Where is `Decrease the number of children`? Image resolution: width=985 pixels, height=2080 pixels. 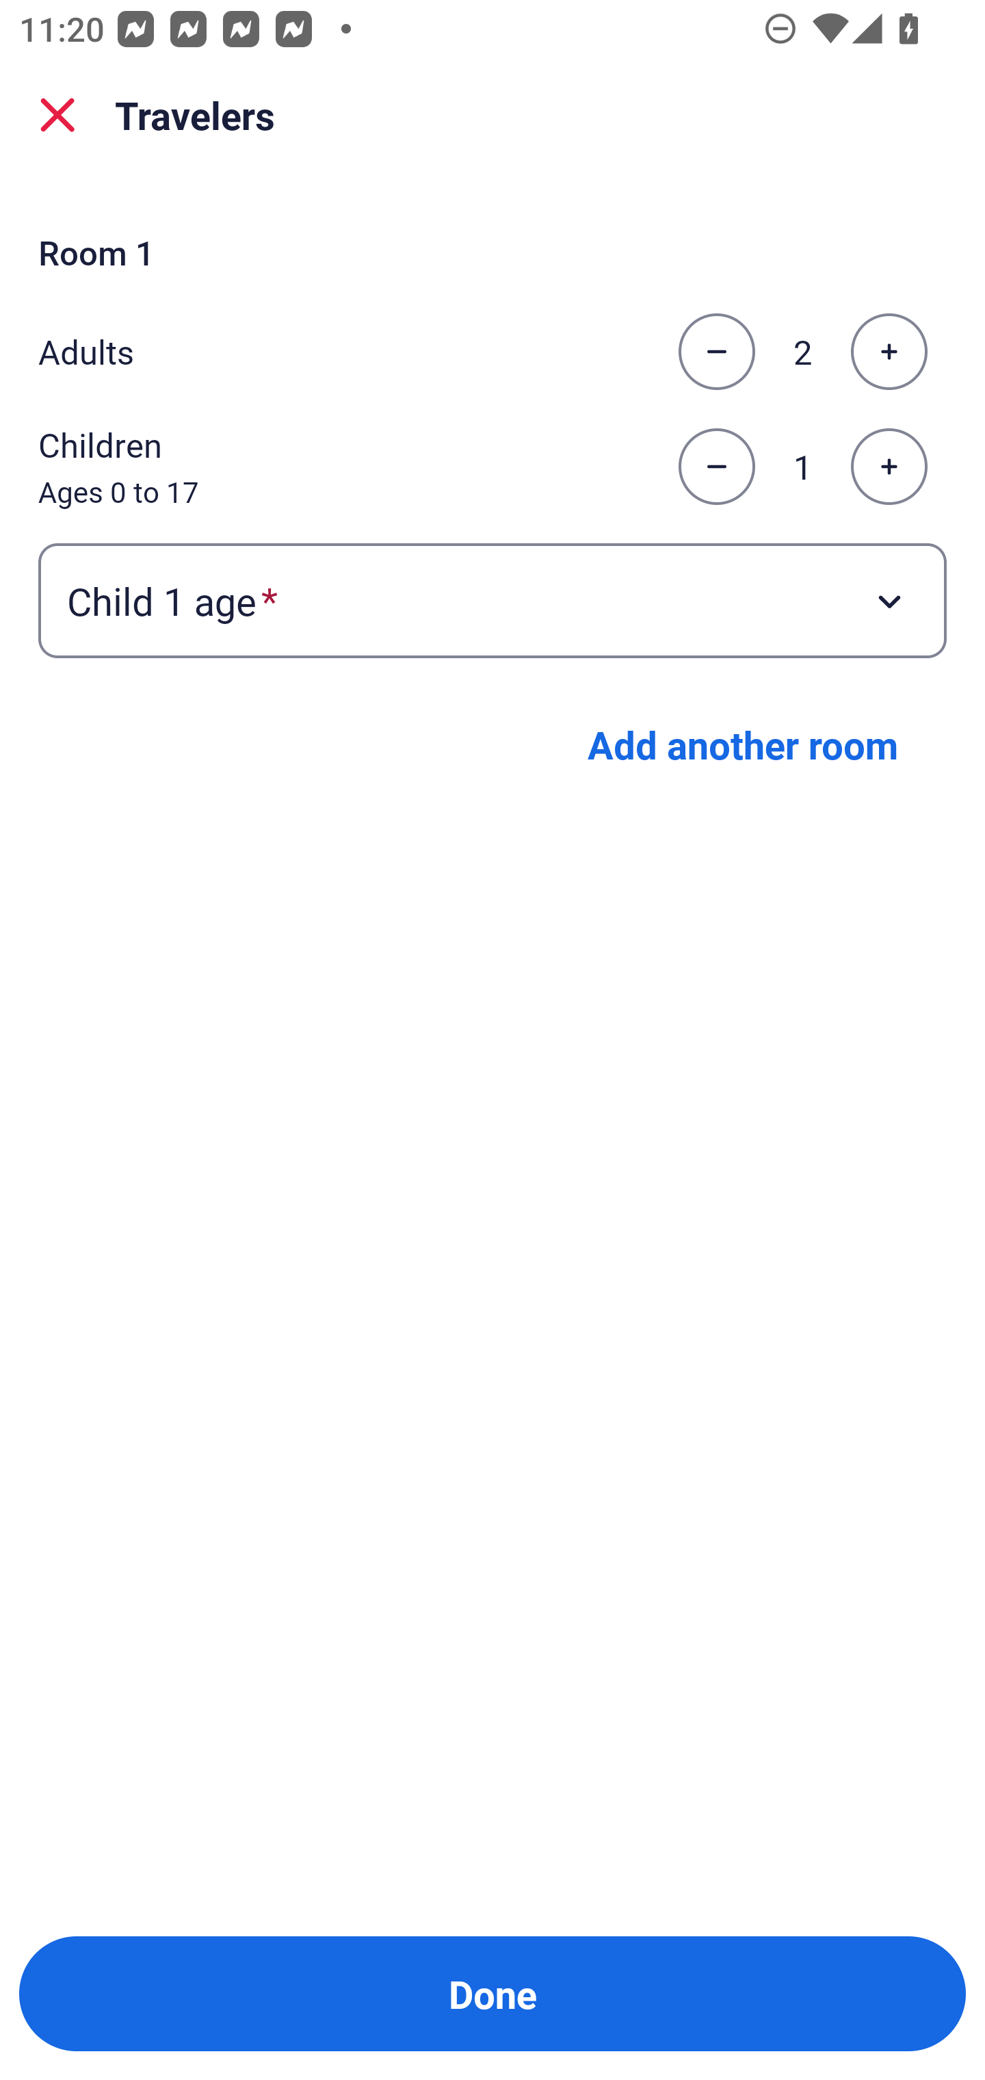 Decrease the number of children is located at coordinates (716, 467).